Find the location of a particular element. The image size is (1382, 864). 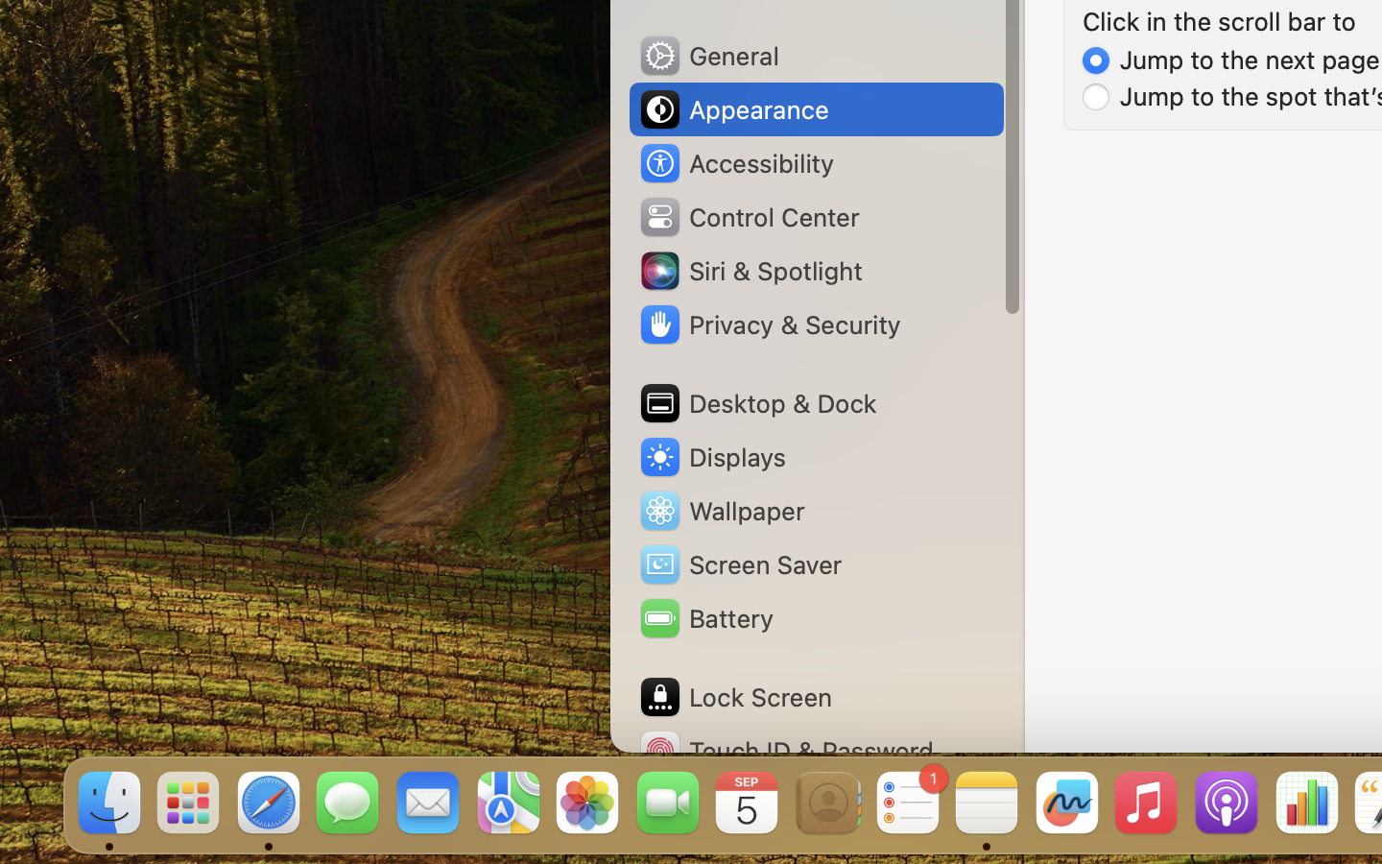

Touch ID & Password is located at coordinates (786, 751).